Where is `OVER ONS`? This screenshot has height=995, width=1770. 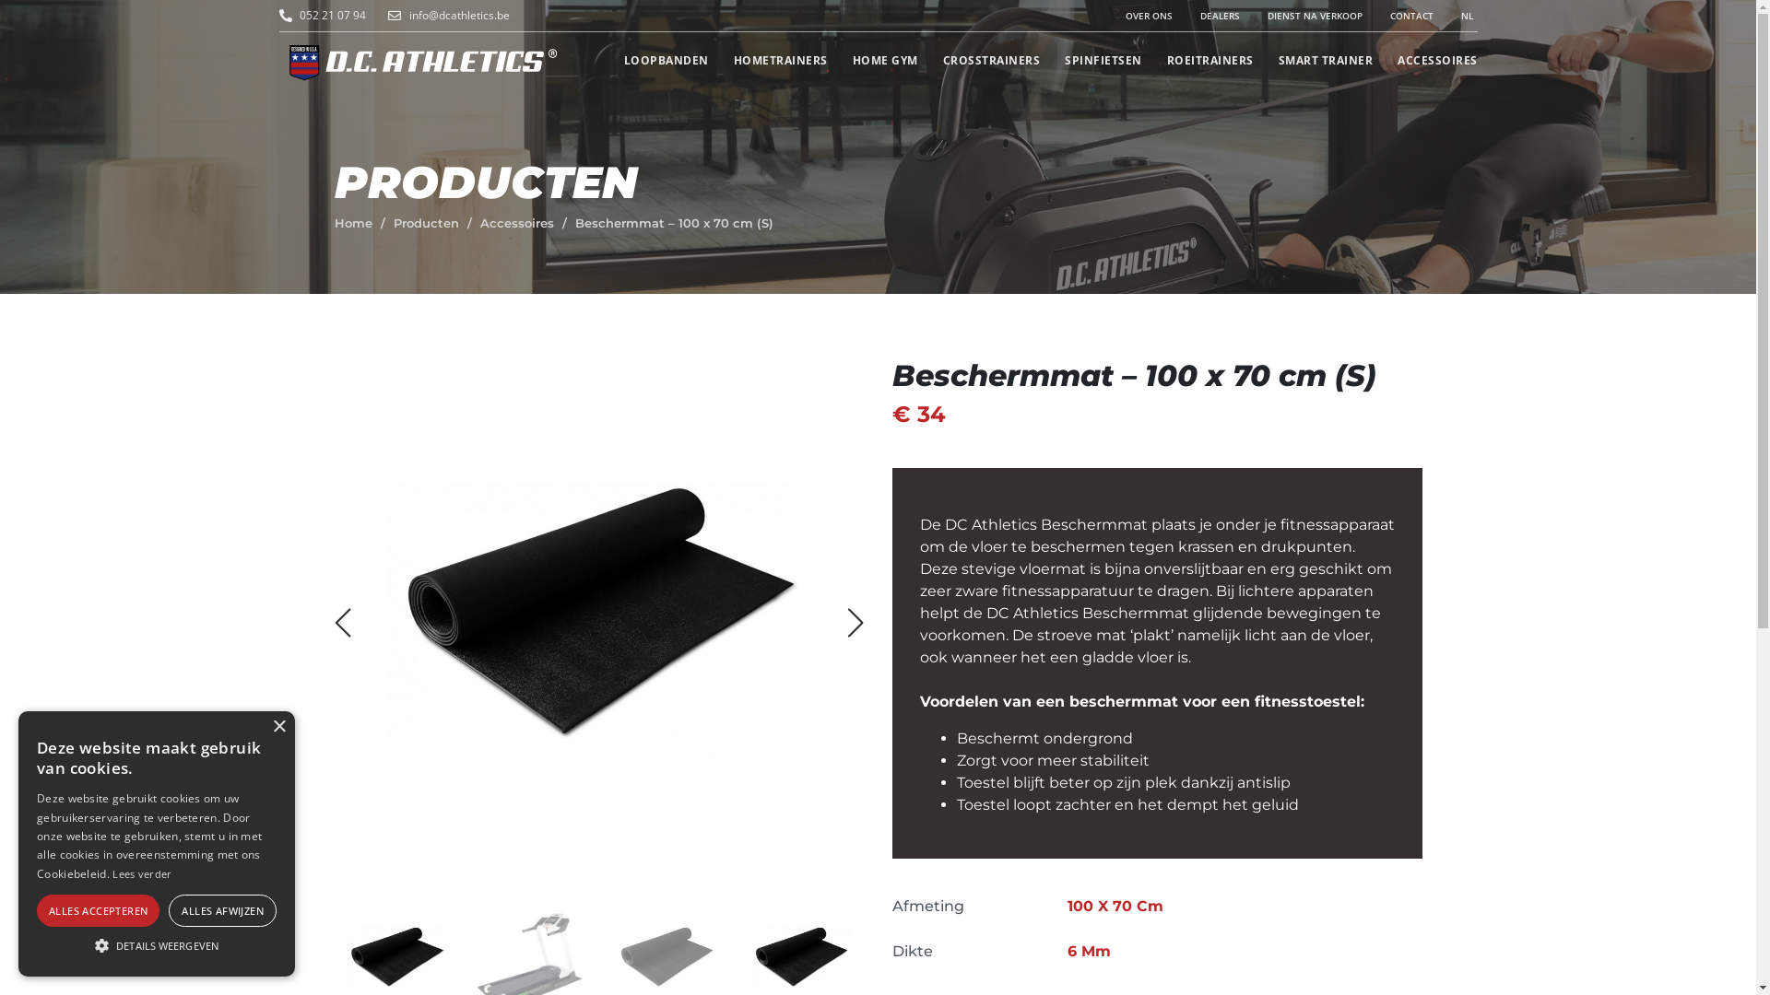 OVER ONS is located at coordinates (1136, 16).